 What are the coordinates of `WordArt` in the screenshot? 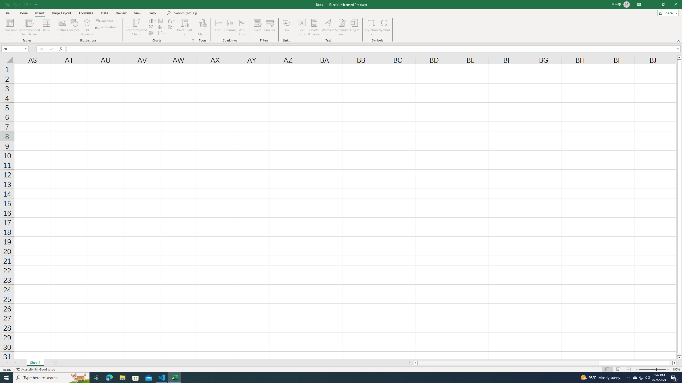 It's located at (328, 27).